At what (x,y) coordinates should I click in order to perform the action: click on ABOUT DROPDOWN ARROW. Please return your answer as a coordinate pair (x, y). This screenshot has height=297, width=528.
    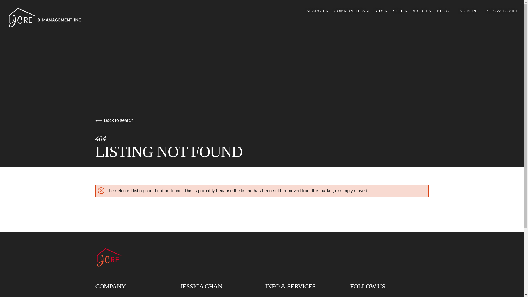
    Looking at the image, I should click on (422, 11).